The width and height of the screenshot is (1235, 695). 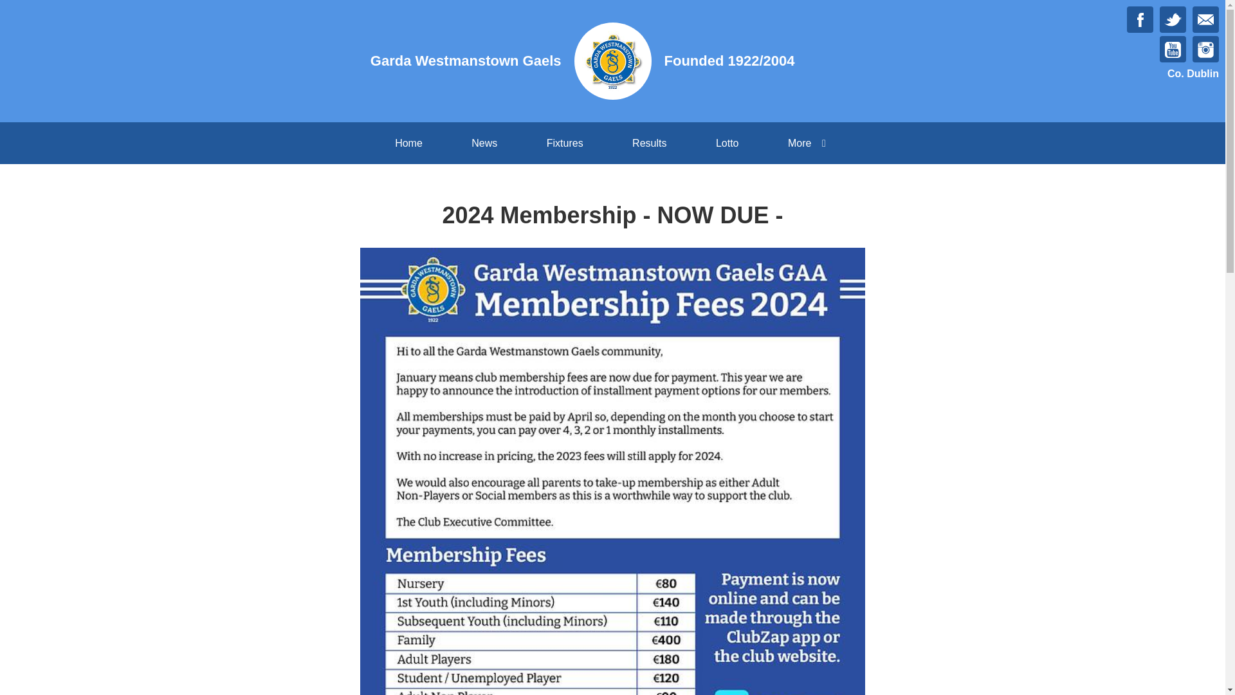 I want to click on News, so click(x=484, y=143).